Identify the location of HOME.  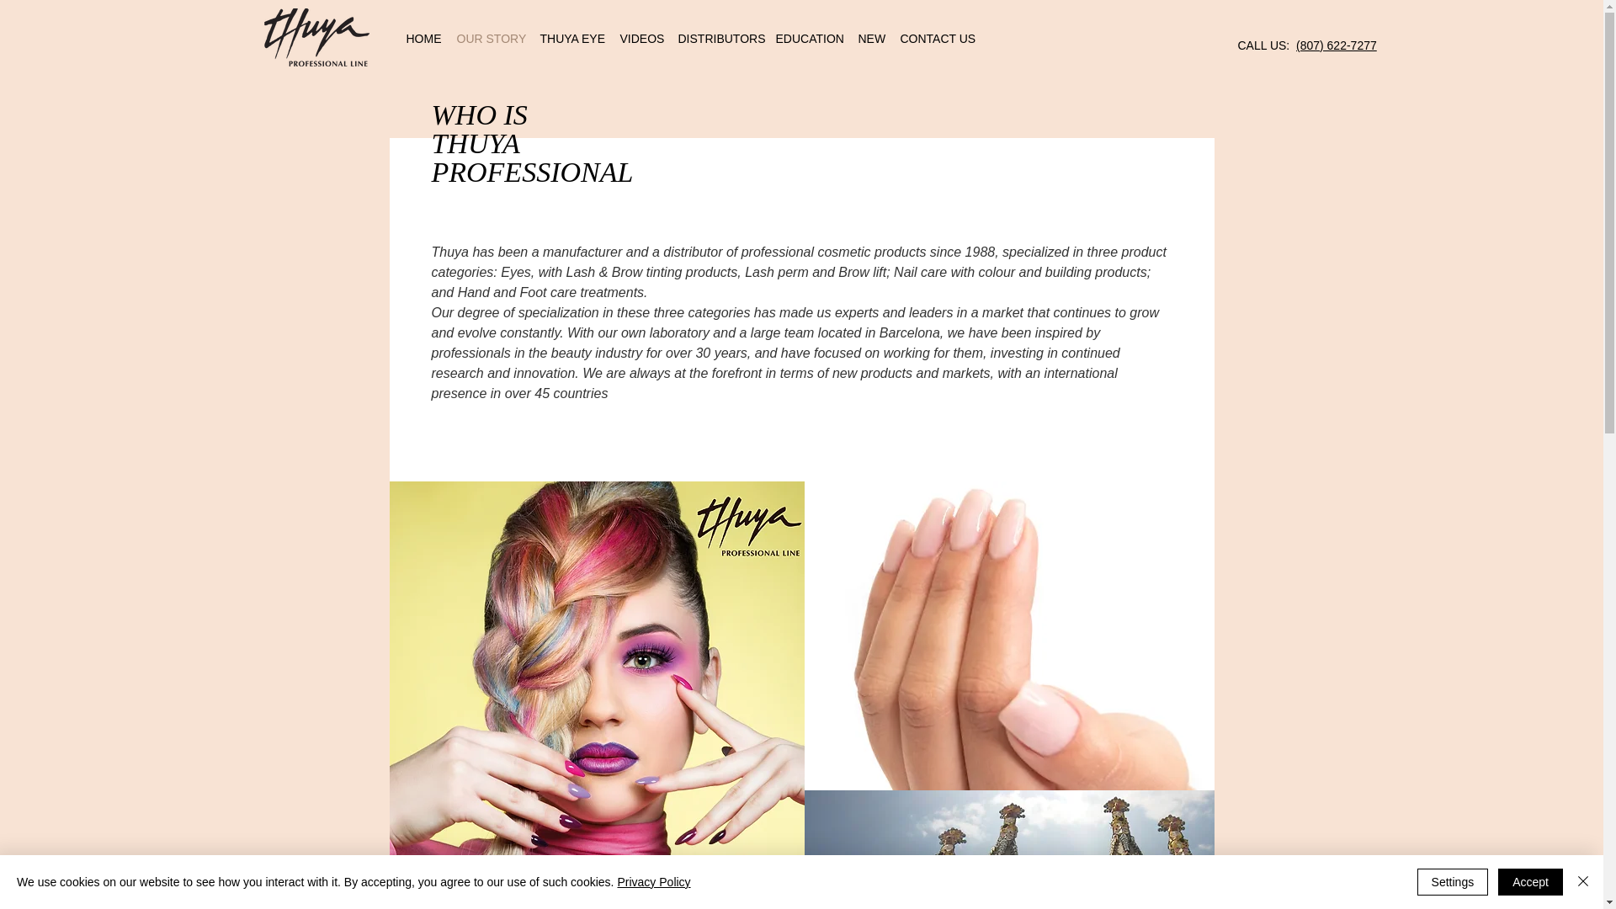
(423, 39).